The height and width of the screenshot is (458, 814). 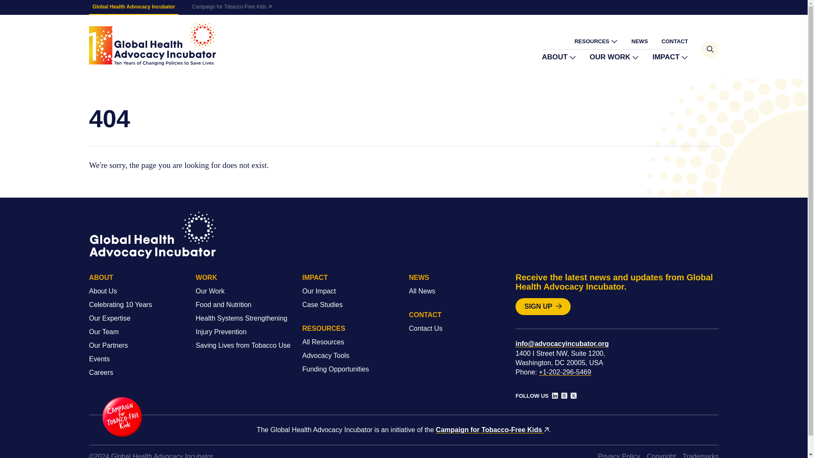 What do you see at coordinates (231, 7) in the screenshot?
I see `Campaign for Tobacco-Free Kids` at bounding box center [231, 7].